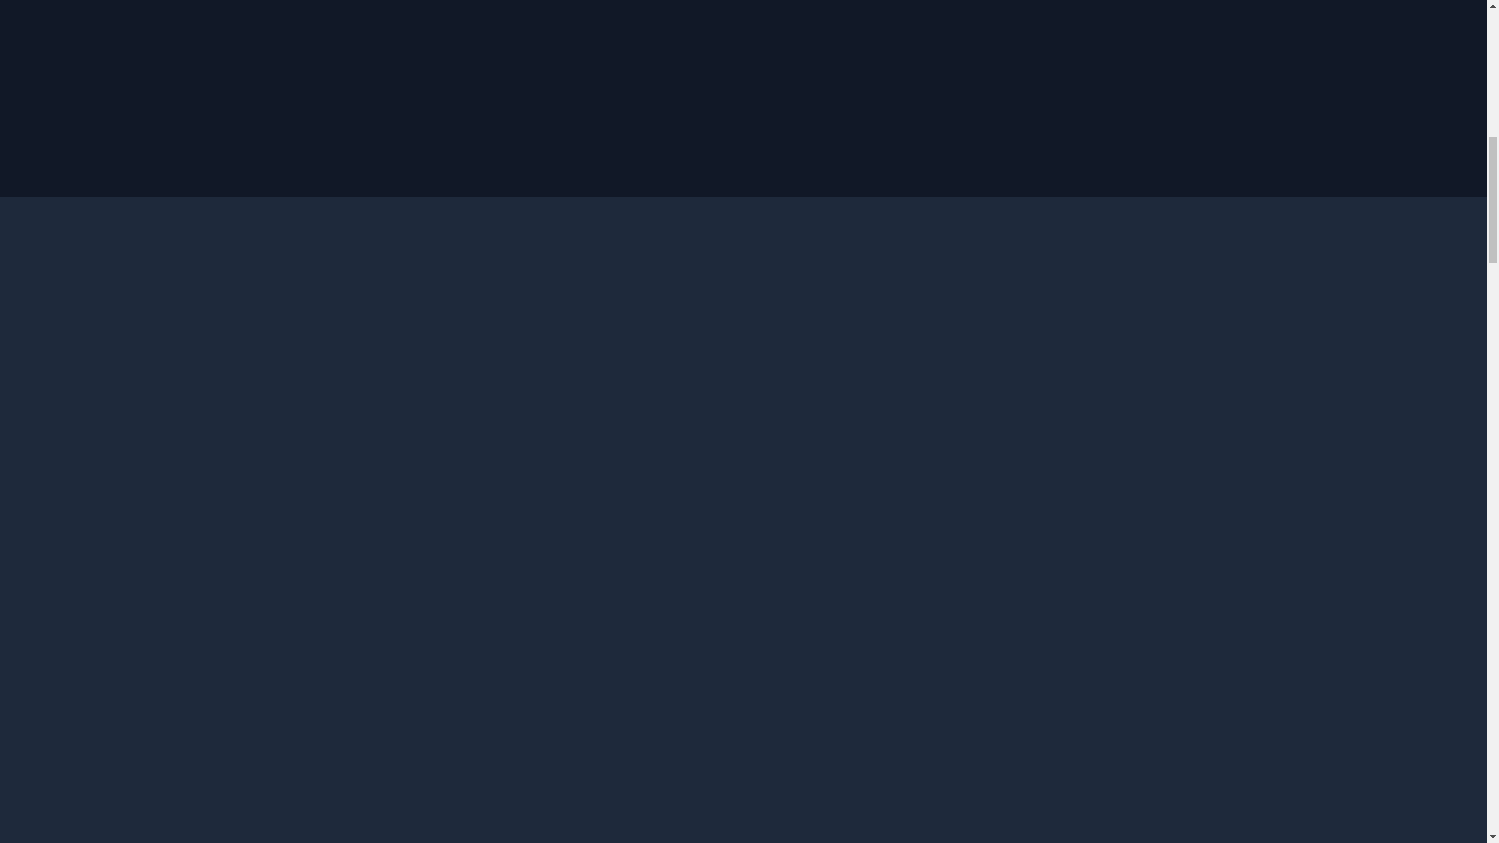 This screenshot has height=843, width=1499. Describe the element at coordinates (781, 628) in the screenshot. I see `Build Apps` at that location.